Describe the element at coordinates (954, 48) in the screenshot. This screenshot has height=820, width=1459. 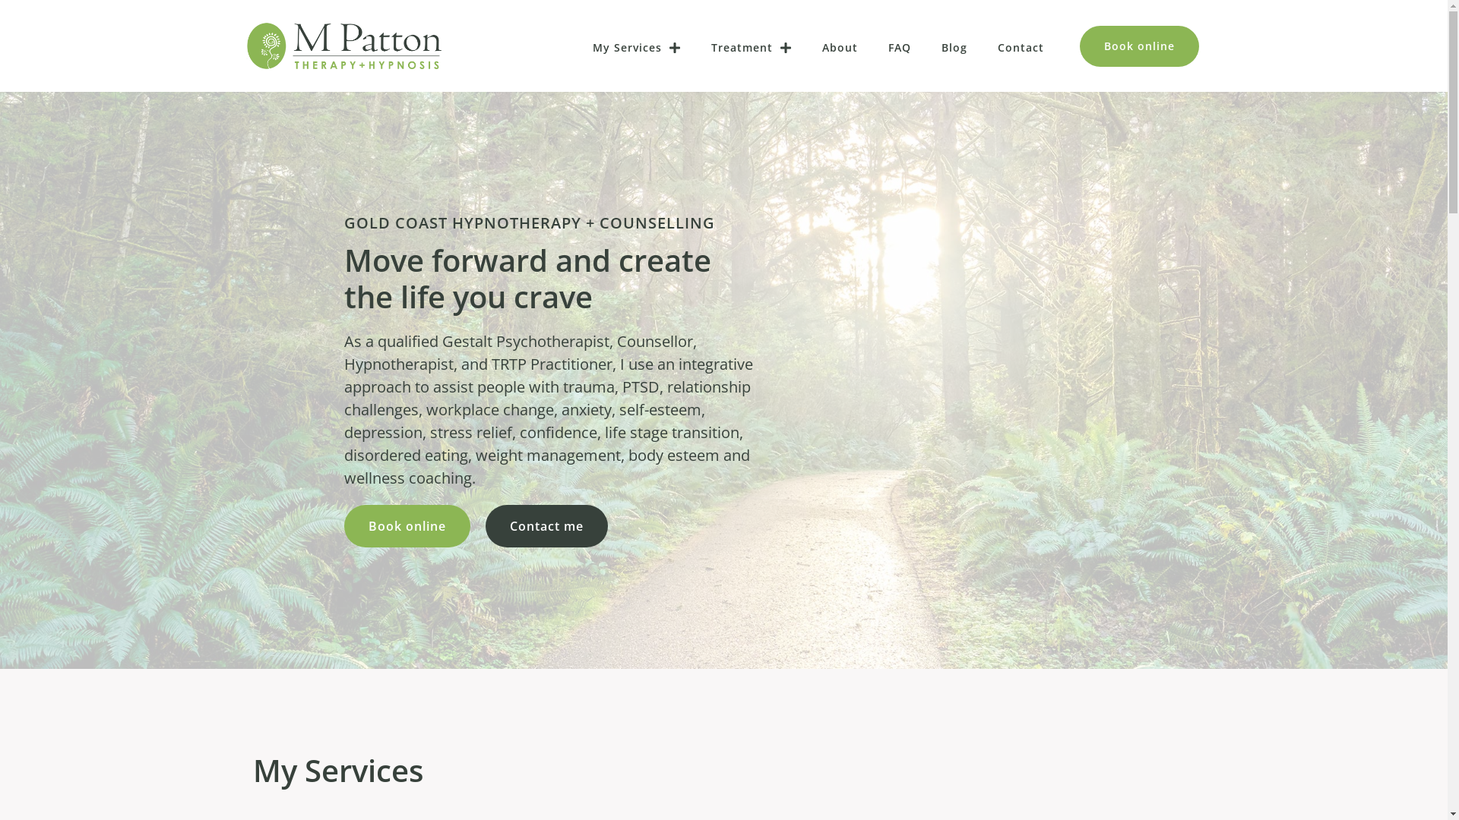
I see `Blog` at that location.